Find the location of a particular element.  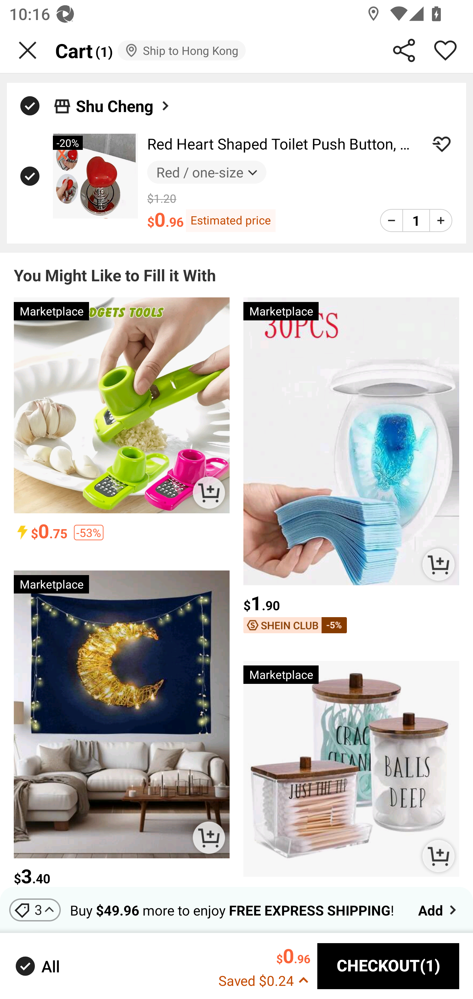

ADD TO CART is located at coordinates (438, 564).